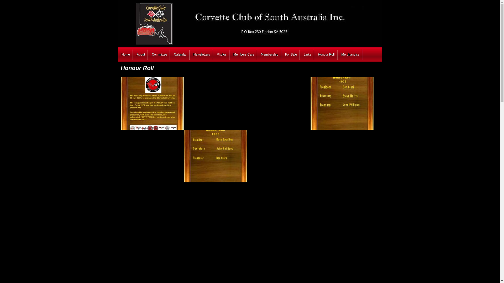 This screenshot has height=283, width=504. I want to click on You are viewing the image with filename 1982.jpg, so click(342, 156).